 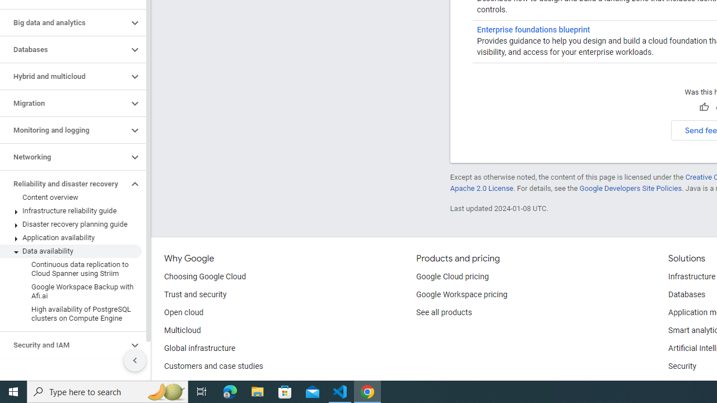 What do you see at coordinates (71, 210) in the screenshot?
I see `Infrastructure reliability guide` at bounding box center [71, 210].